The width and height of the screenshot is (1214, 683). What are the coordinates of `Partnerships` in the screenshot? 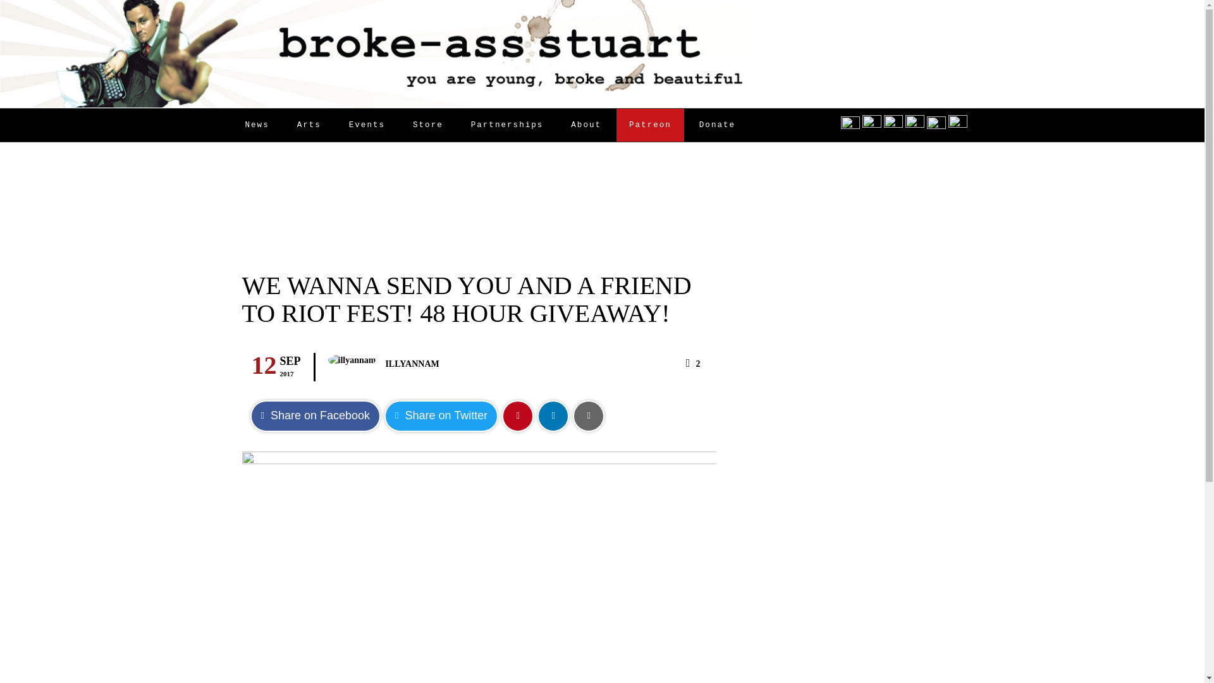 It's located at (507, 125).